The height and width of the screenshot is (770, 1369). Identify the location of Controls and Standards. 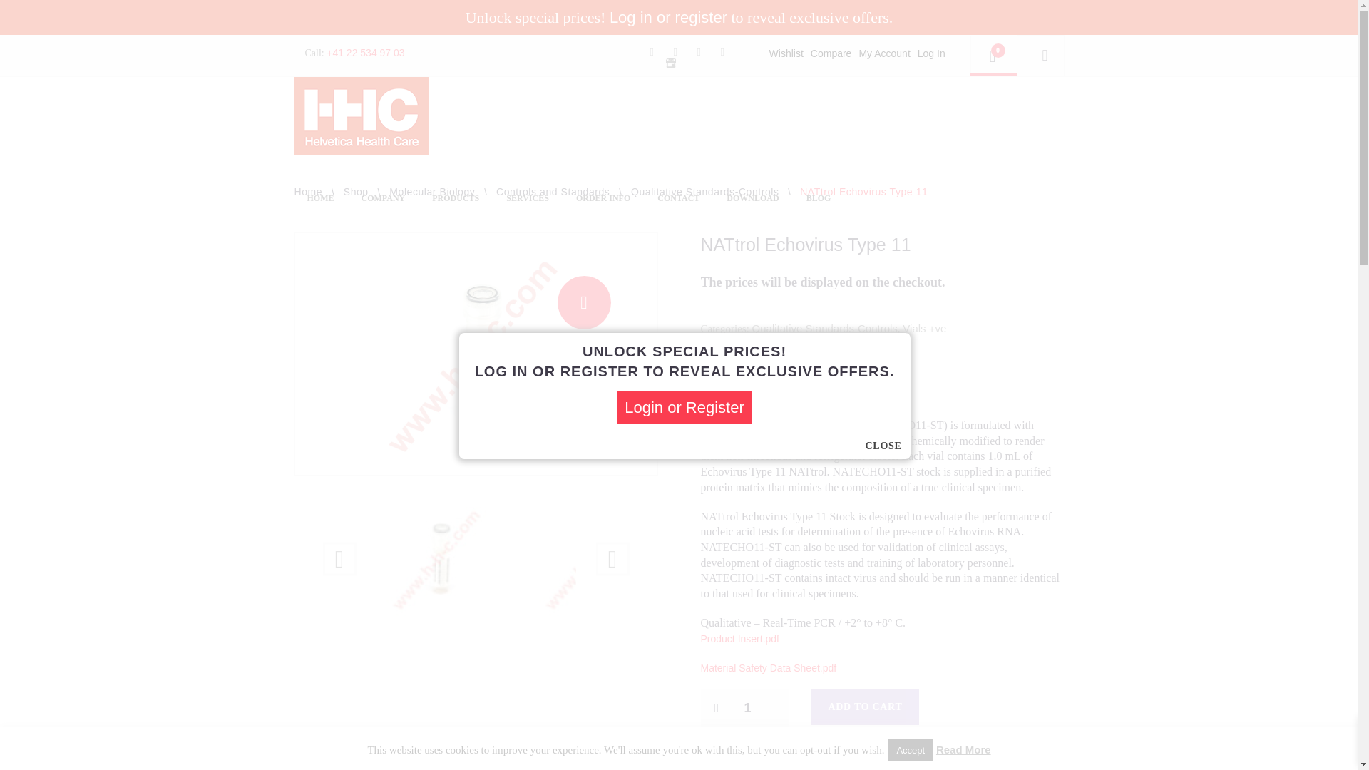
(552, 191).